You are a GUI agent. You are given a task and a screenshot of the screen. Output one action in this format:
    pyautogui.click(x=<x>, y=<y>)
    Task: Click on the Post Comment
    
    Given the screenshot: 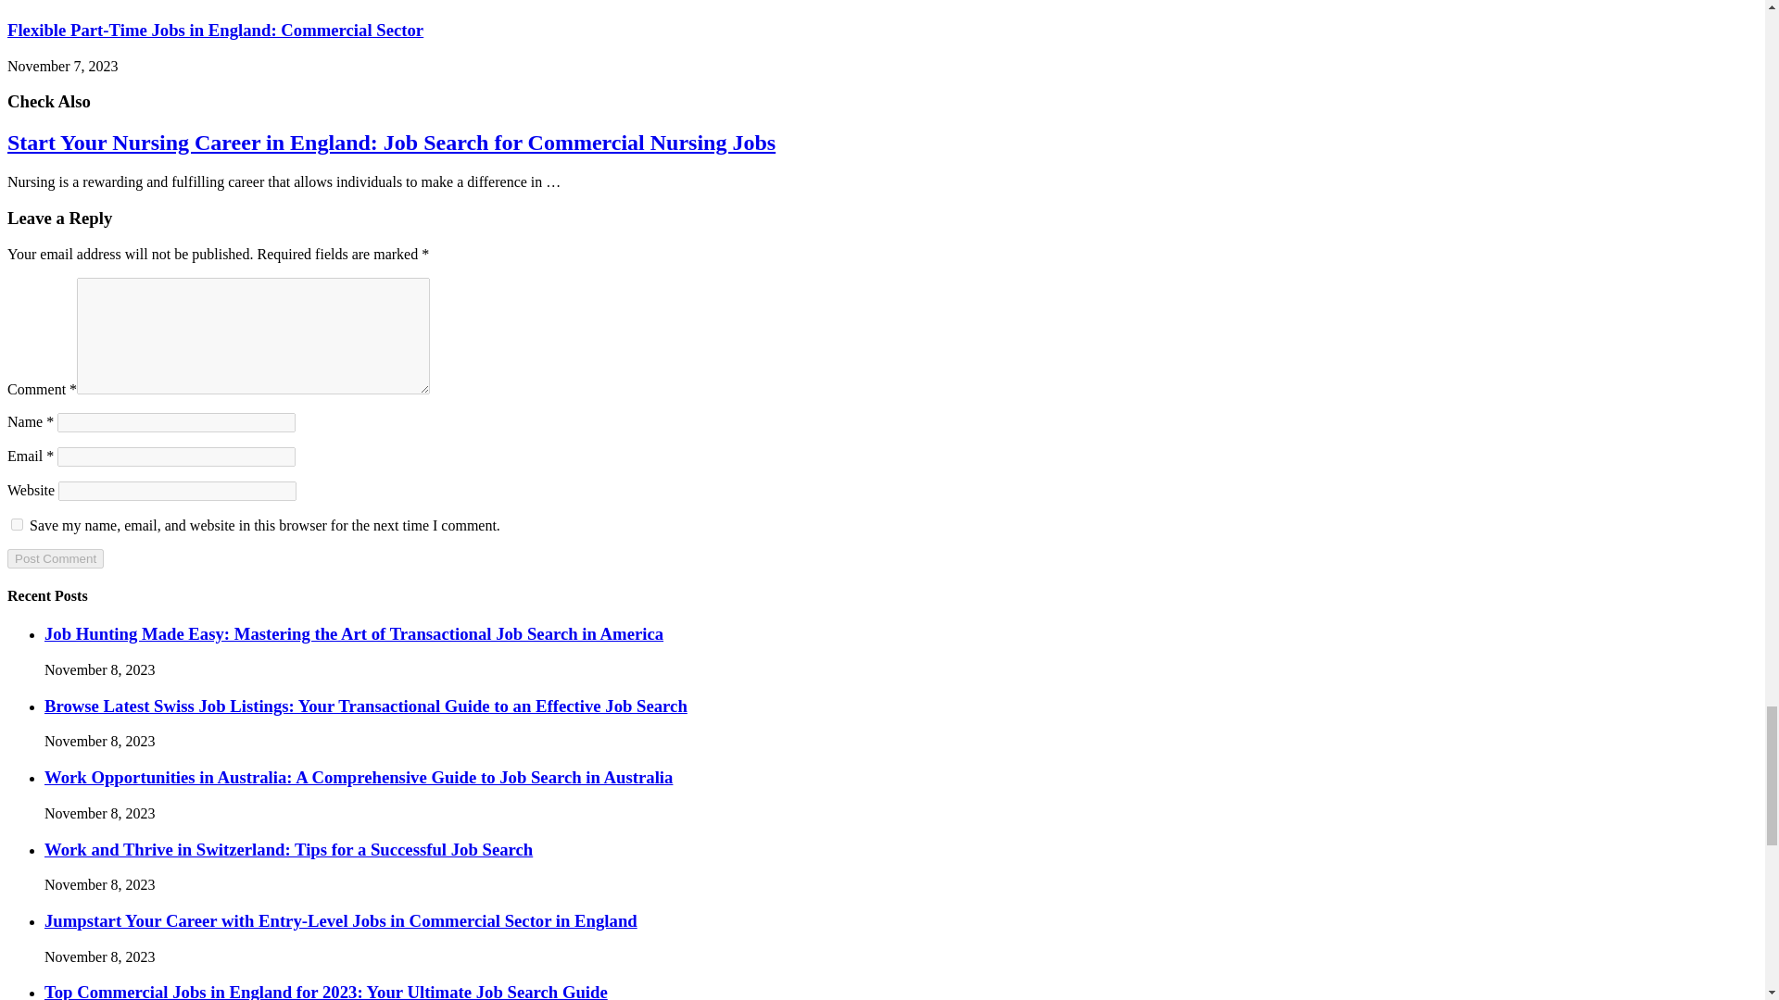 What is the action you would take?
    pyautogui.click(x=55, y=558)
    